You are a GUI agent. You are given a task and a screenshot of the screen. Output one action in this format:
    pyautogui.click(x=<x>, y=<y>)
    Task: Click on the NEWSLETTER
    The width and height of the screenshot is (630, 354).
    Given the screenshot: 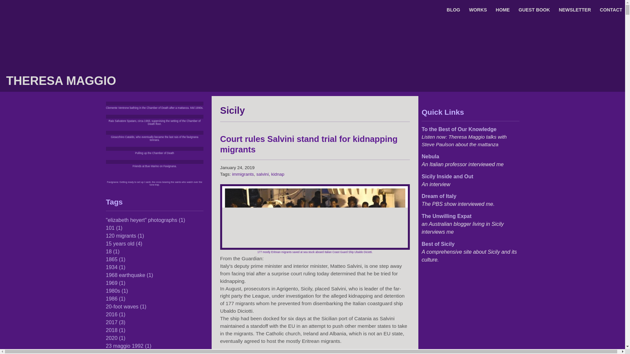 What is the action you would take?
    pyautogui.click(x=575, y=10)
    